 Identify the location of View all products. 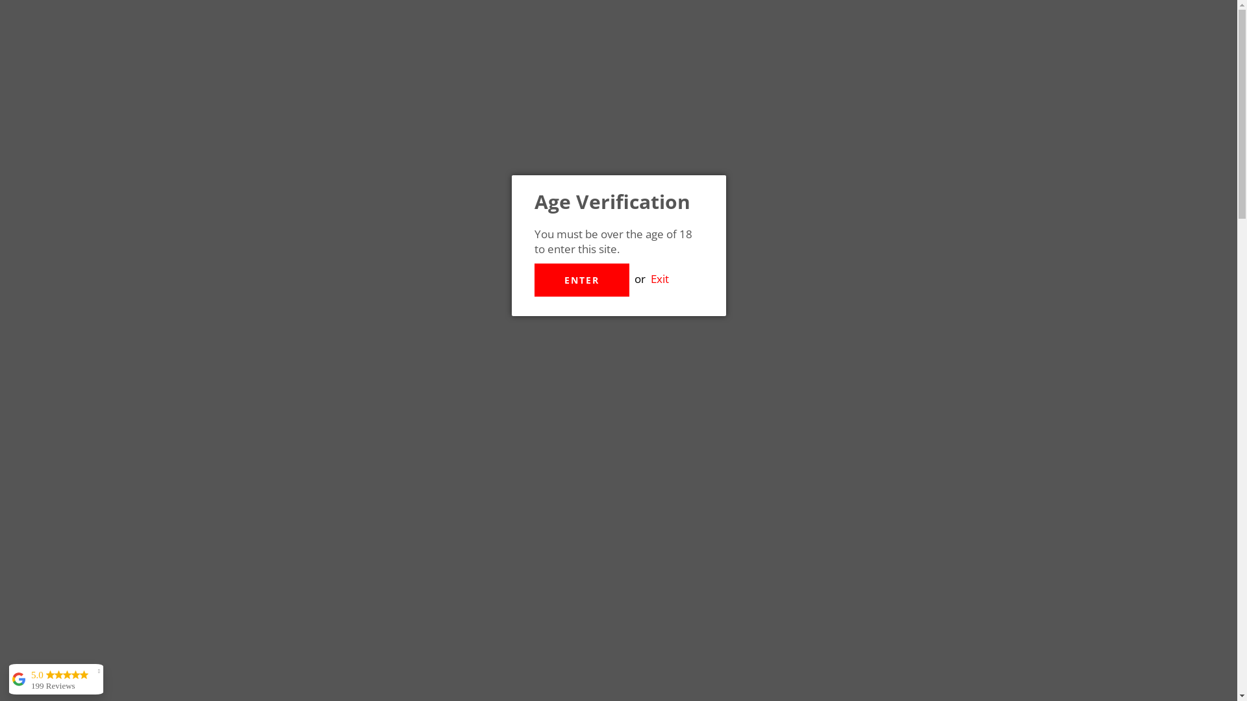
(364, 476).